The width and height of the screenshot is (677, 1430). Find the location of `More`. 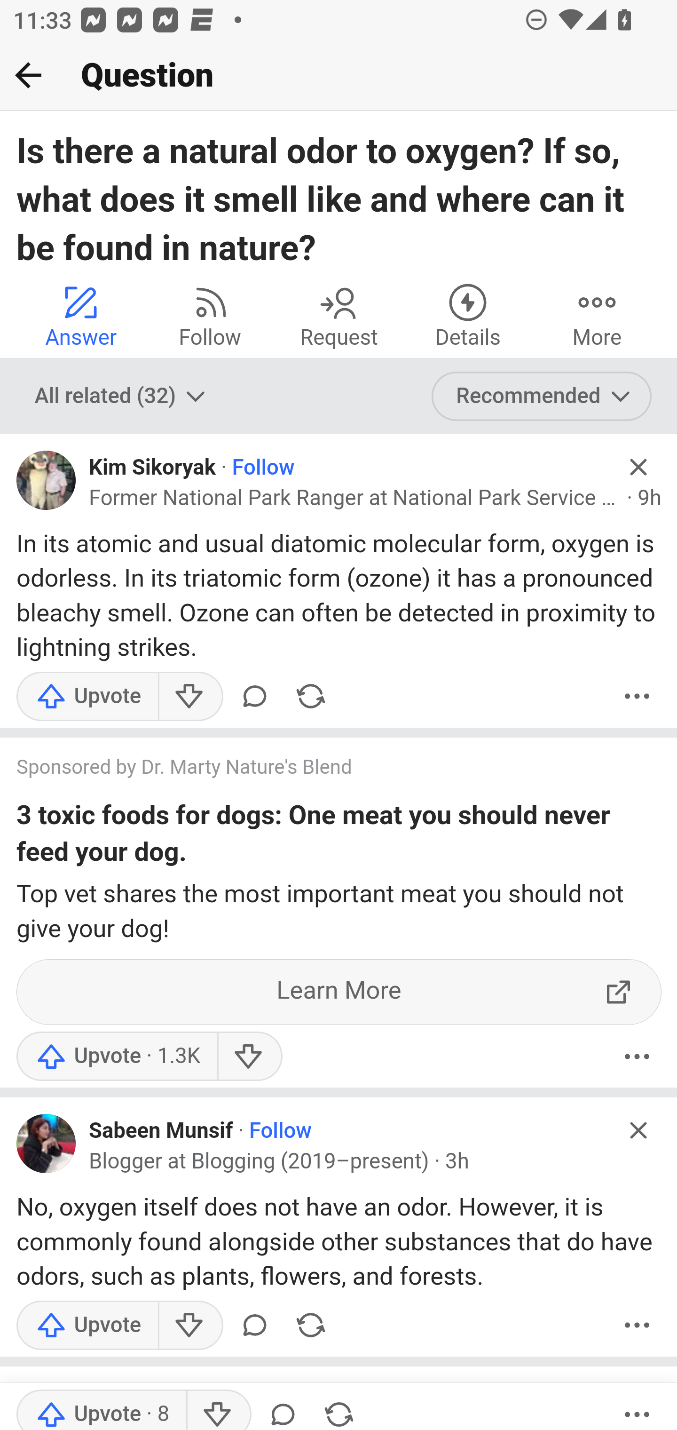

More is located at coordinates (637, 696).